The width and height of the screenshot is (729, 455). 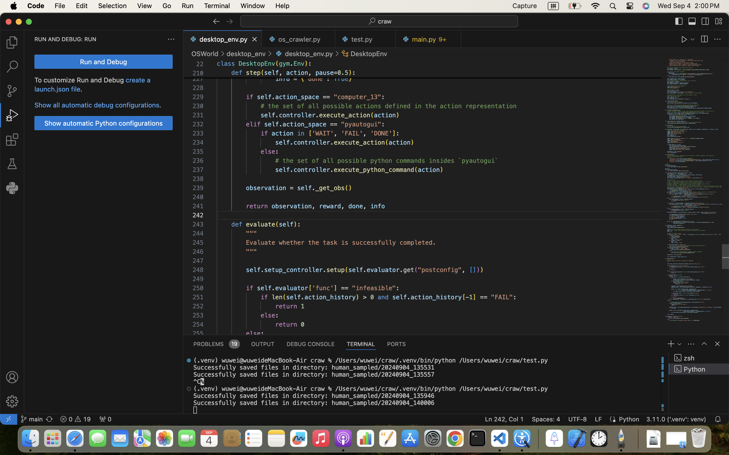 What do you see at coordinates (246, 54) in the screenshot?
I see `desktop_env` at bounding box center [246, 54].